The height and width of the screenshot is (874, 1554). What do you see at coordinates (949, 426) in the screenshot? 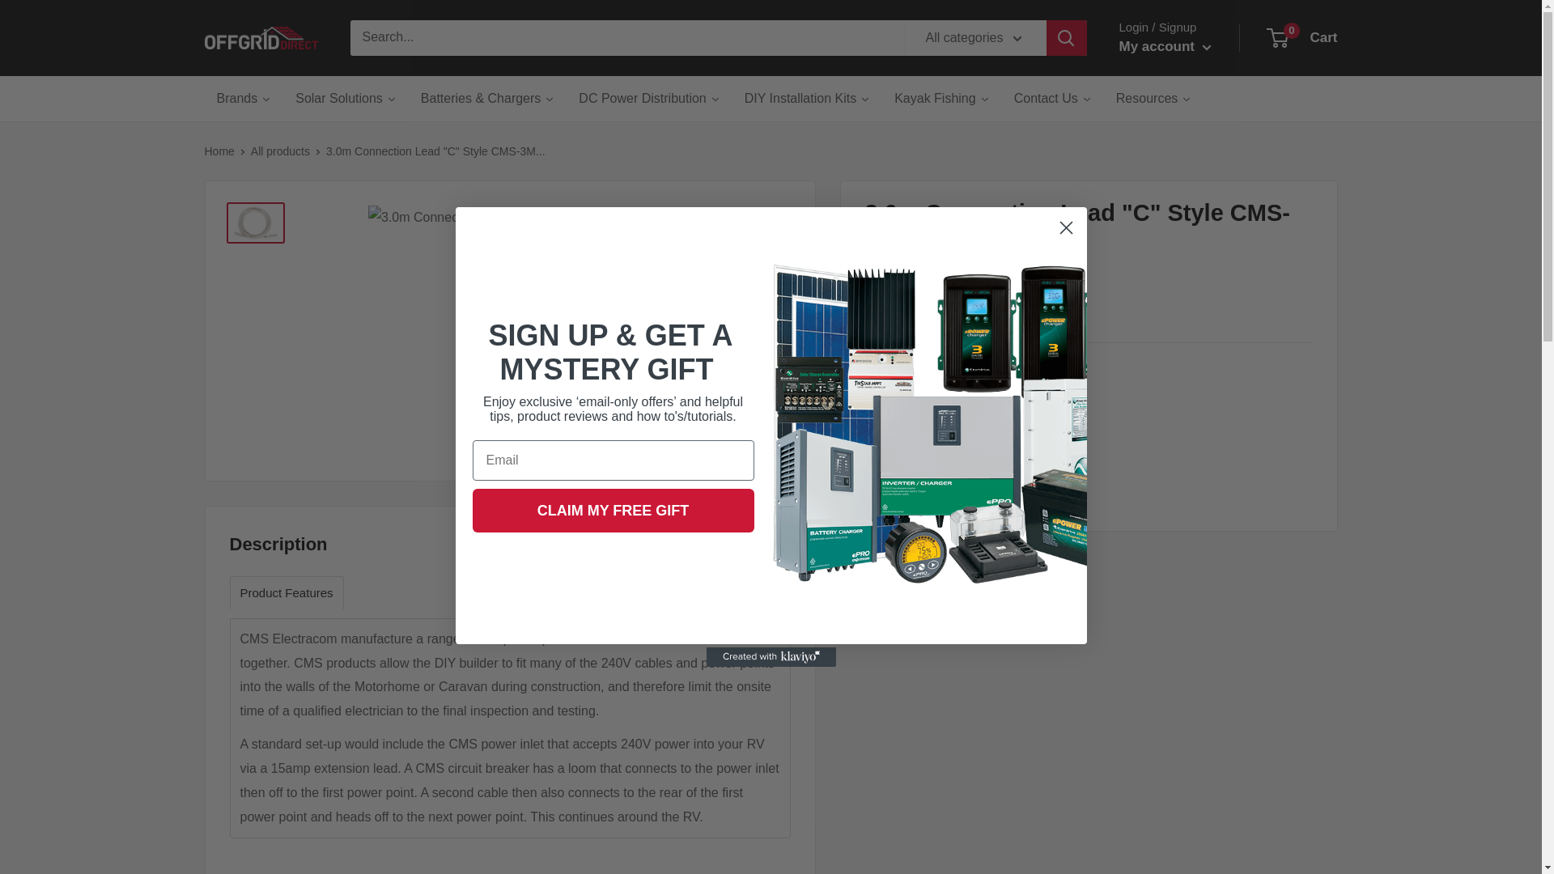
I see `Decrease quantity by 1` at bounding box center [949, 426].